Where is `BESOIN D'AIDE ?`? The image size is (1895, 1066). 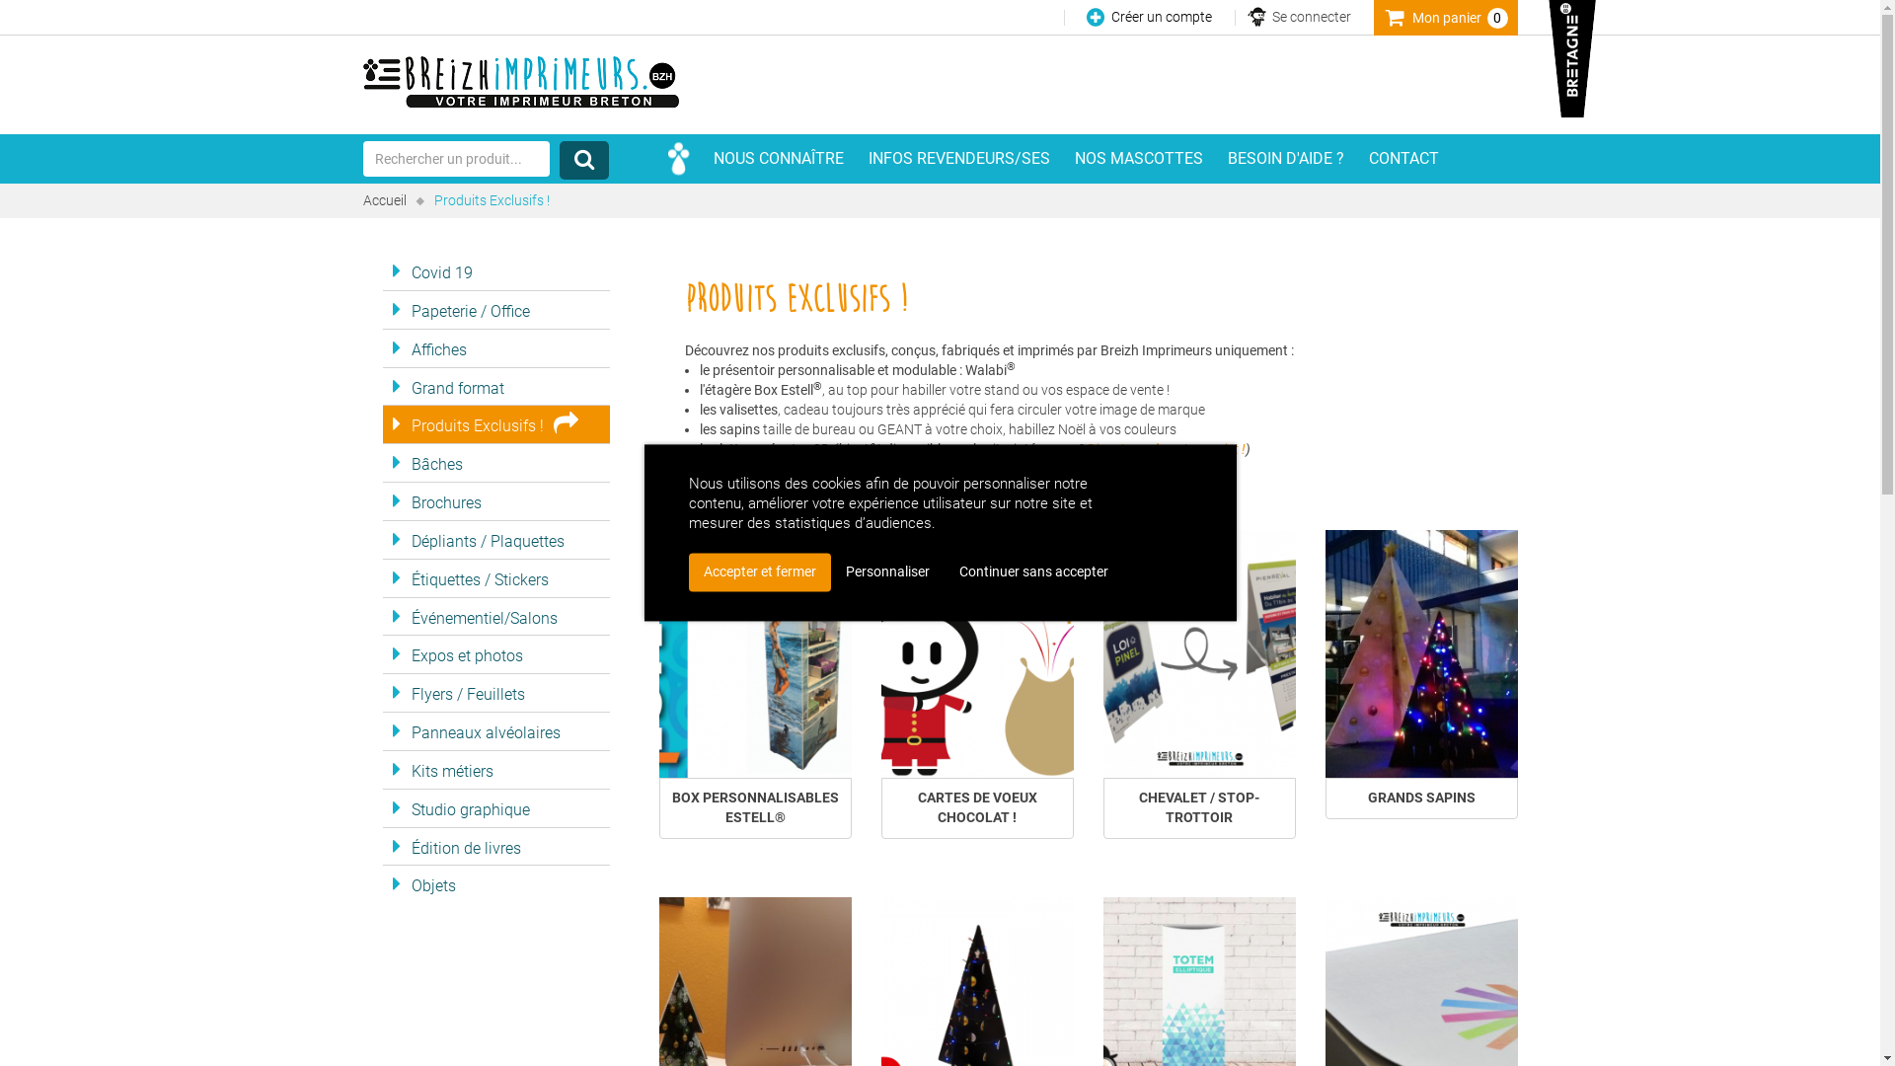 BESOIN D'AIDE ? is located at coordinates (1286, 159).